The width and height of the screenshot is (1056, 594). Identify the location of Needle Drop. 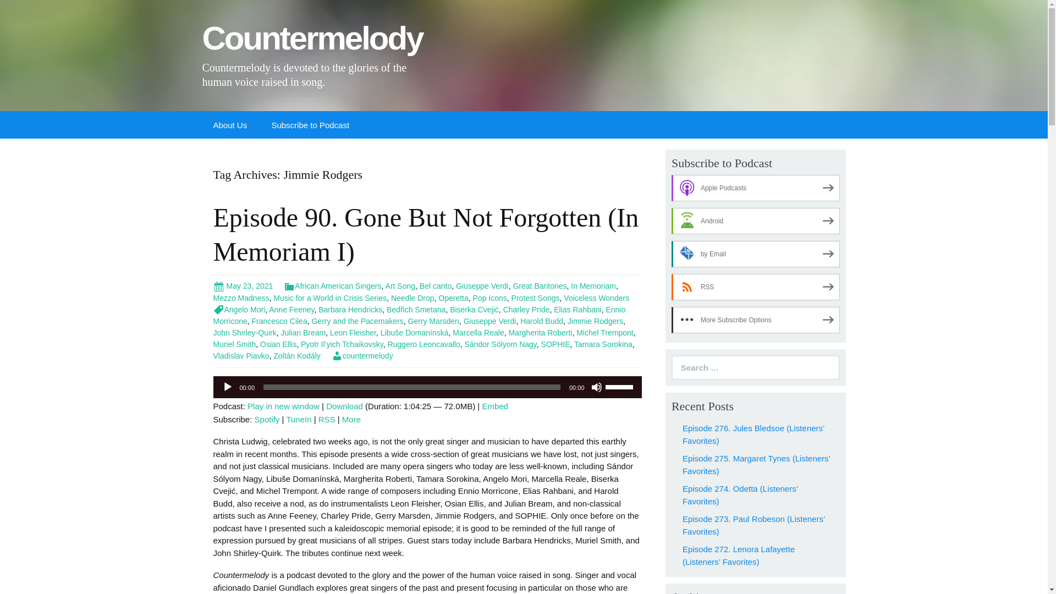
(413, 298).